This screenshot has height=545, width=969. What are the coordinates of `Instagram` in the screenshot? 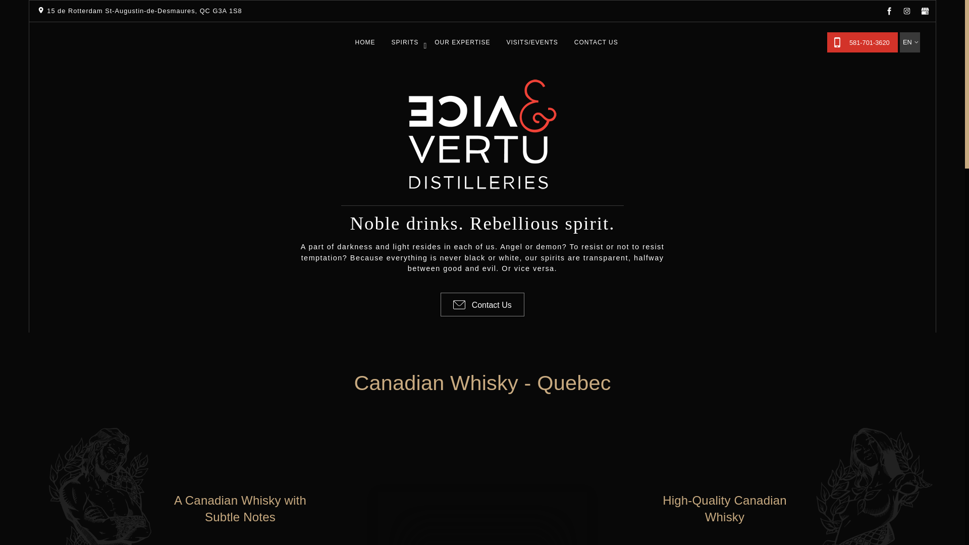 It's located at (906, 12).